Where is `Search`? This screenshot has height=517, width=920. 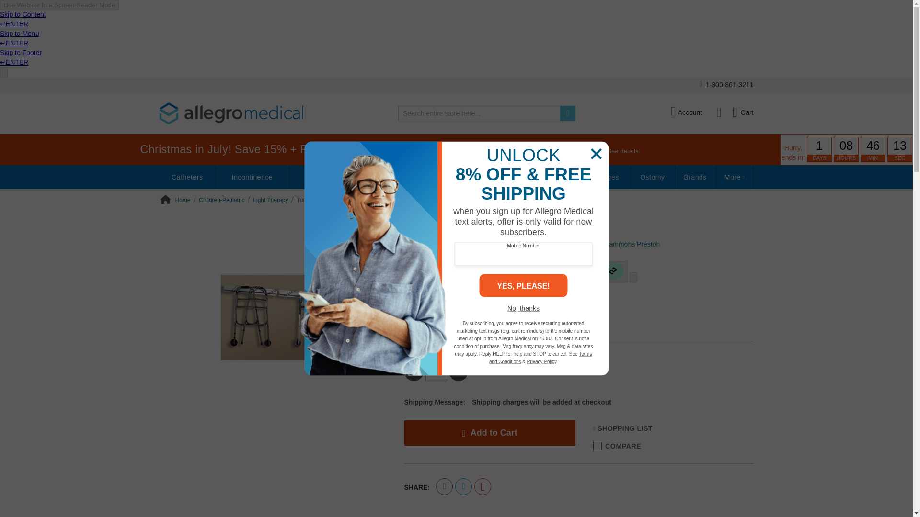 Search is located at coordinates (568, 113).